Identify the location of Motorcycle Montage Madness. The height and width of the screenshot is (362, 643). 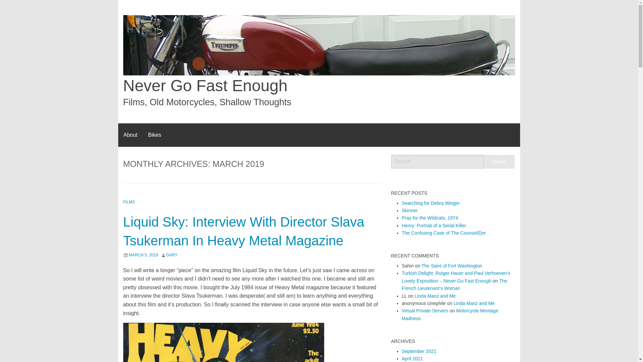
(450, 314).